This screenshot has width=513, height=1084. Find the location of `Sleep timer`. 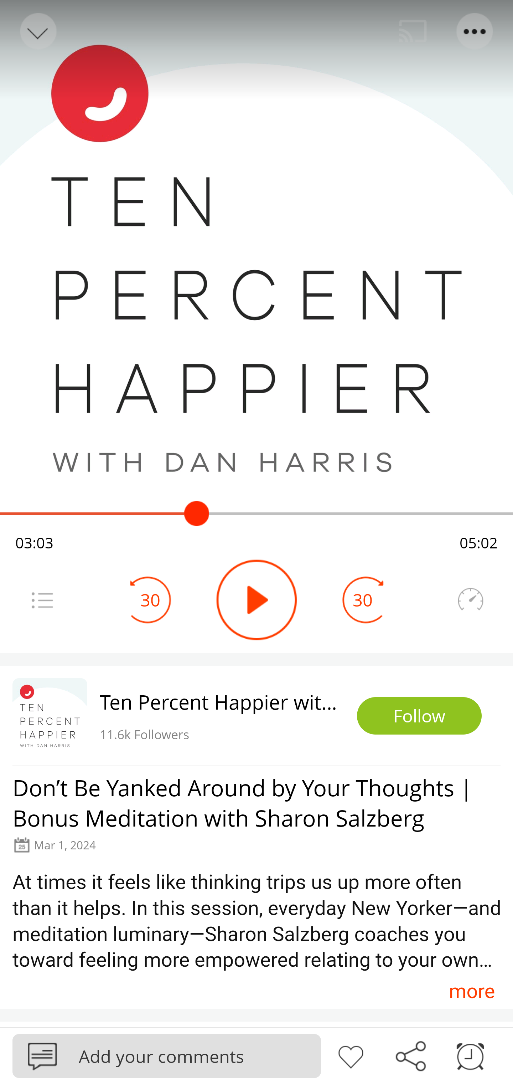

Sleep timer is located at coordinates (470, 1055).